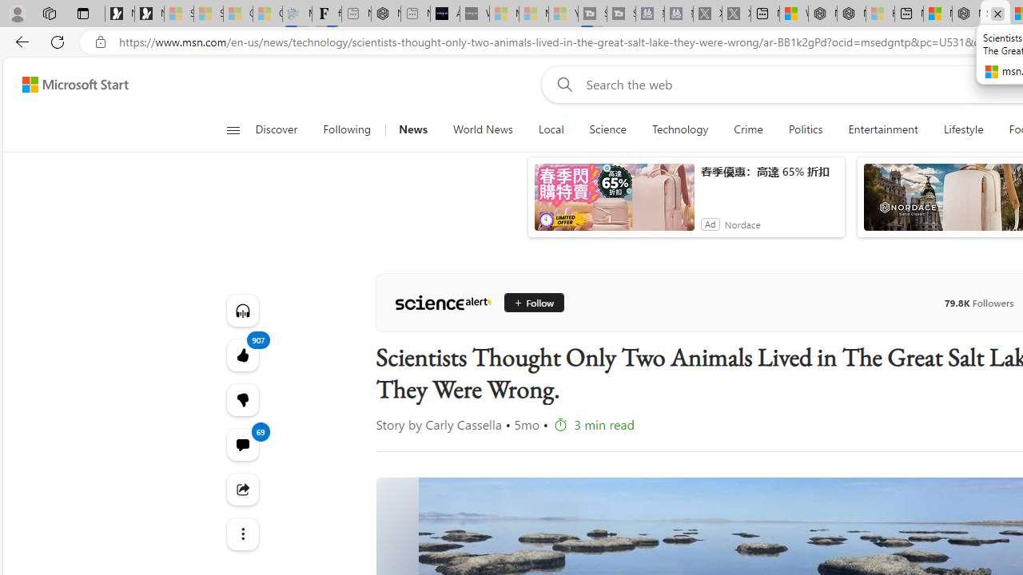 This screenshot has width=1023, height=575. I want to click on Nordace - Summer Adventures 2024, so click(851, 14).